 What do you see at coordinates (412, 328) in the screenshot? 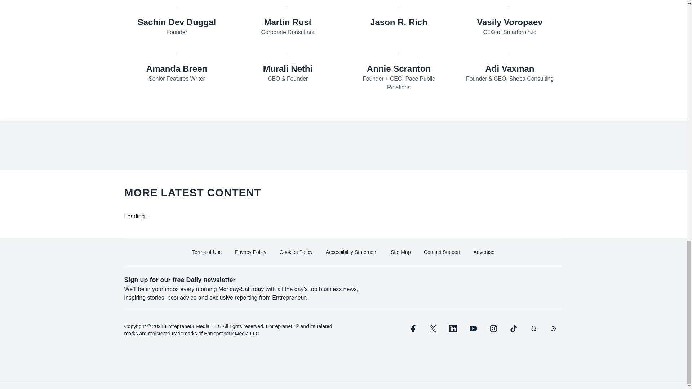
I see `facebook` at bounding box center [412, 328].